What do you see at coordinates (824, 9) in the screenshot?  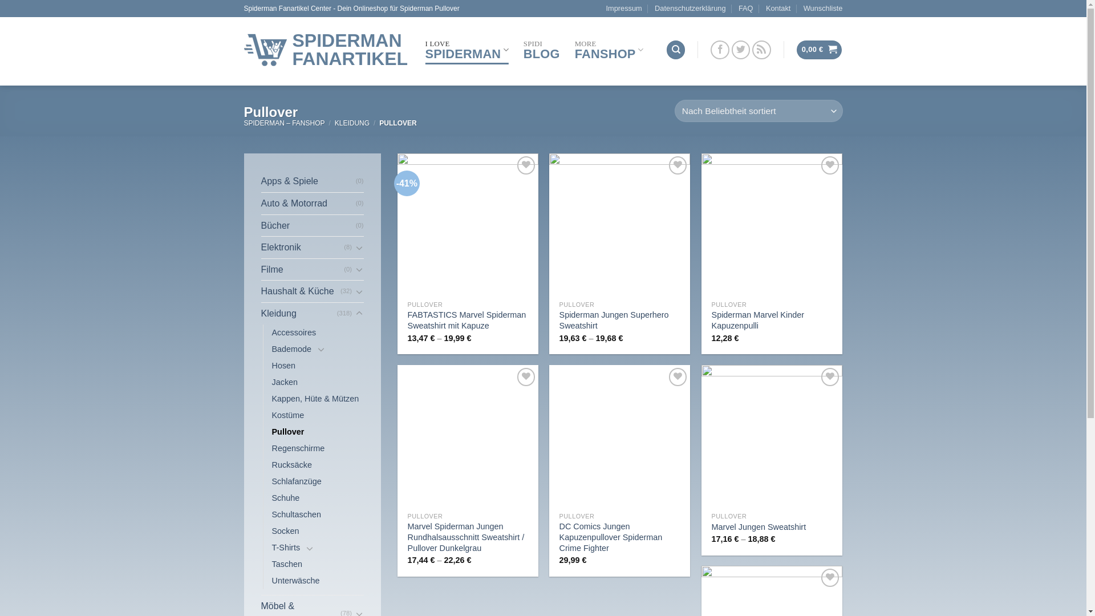 I see `Wunschliste` at bounding box center [824, 9].